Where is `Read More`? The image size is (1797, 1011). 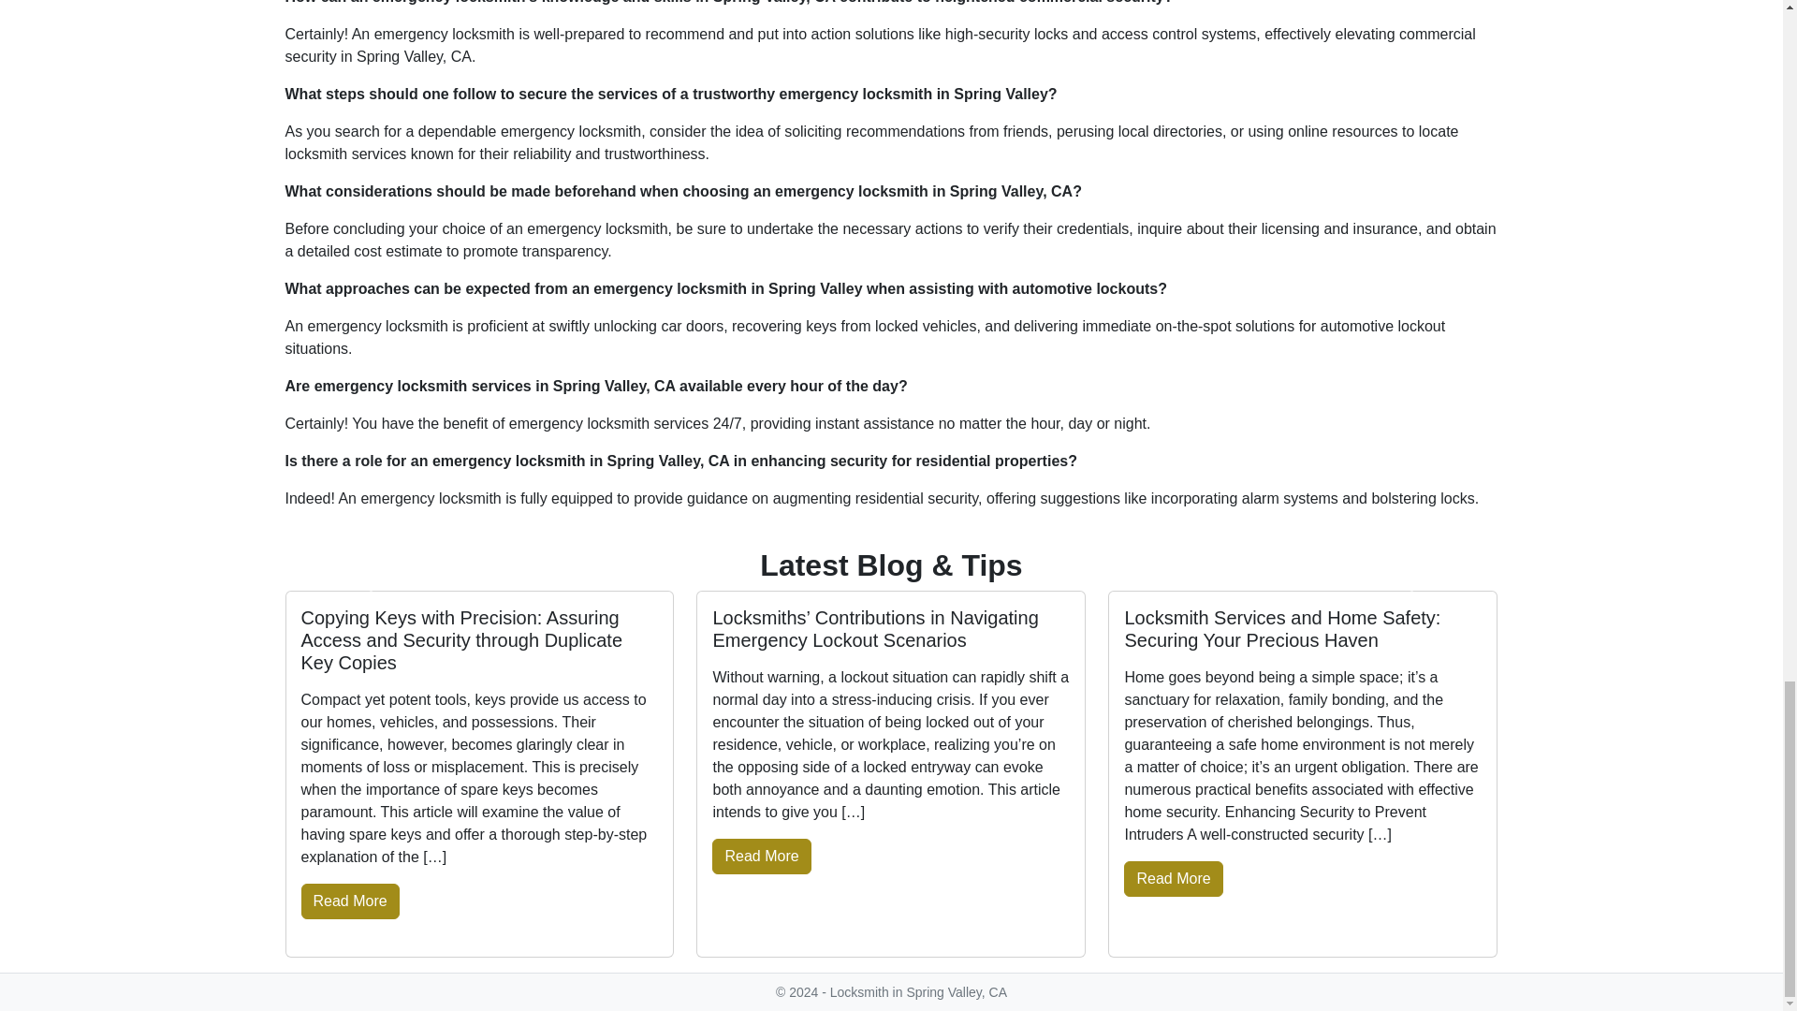 Read More is located at coordinates (760, 857).